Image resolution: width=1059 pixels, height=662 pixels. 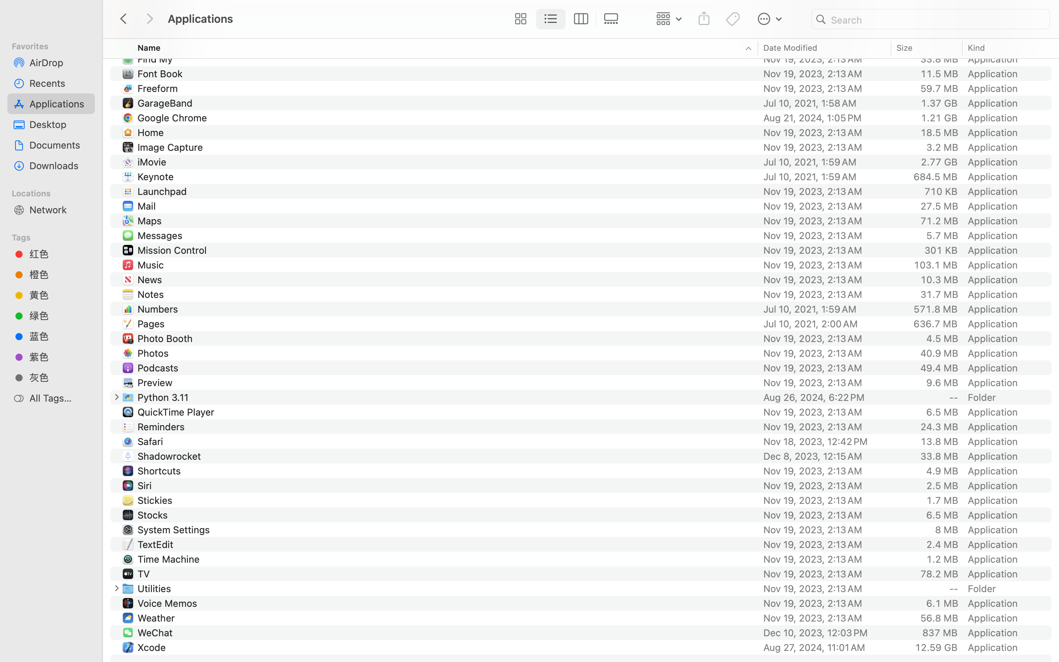 What do you see at coordinates (174, 250) in the screenshot?
I see `Mission Control` at bounding box center [174, 250].